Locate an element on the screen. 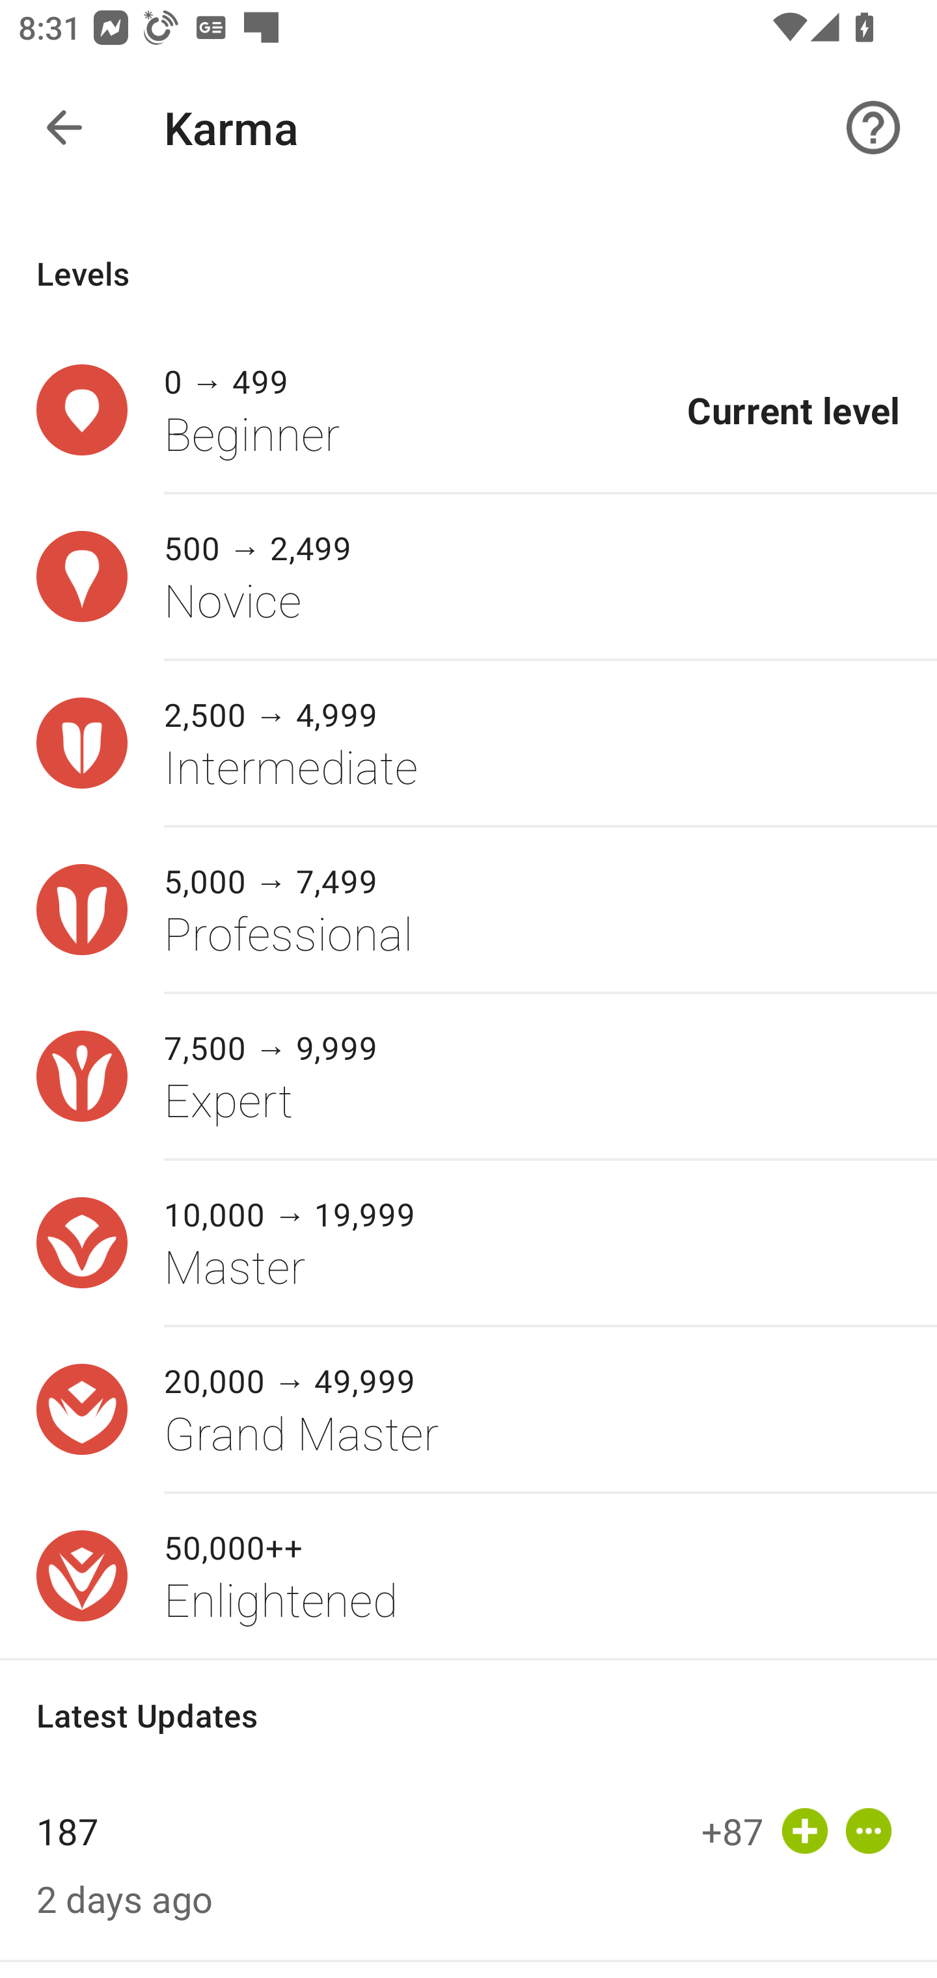 Image resolution: width=937 pixels, height=1978 pixels. About Karma levels is located at coordinates (873, 128).